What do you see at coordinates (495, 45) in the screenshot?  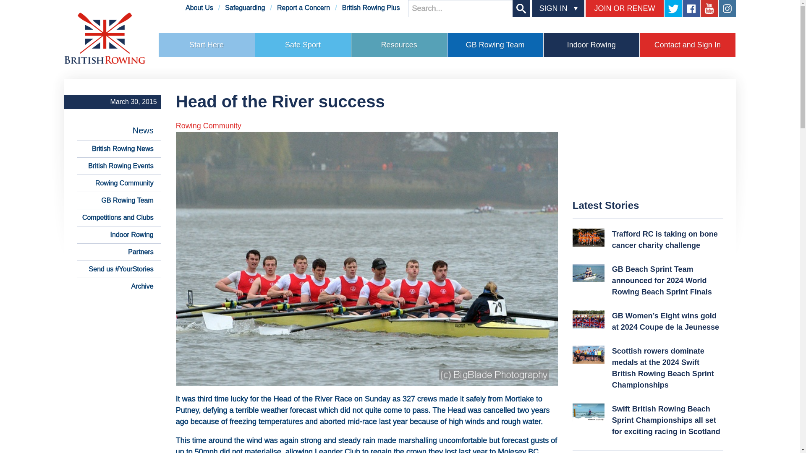 I see `GB Rowing Team` at bounding box center [495, 45].